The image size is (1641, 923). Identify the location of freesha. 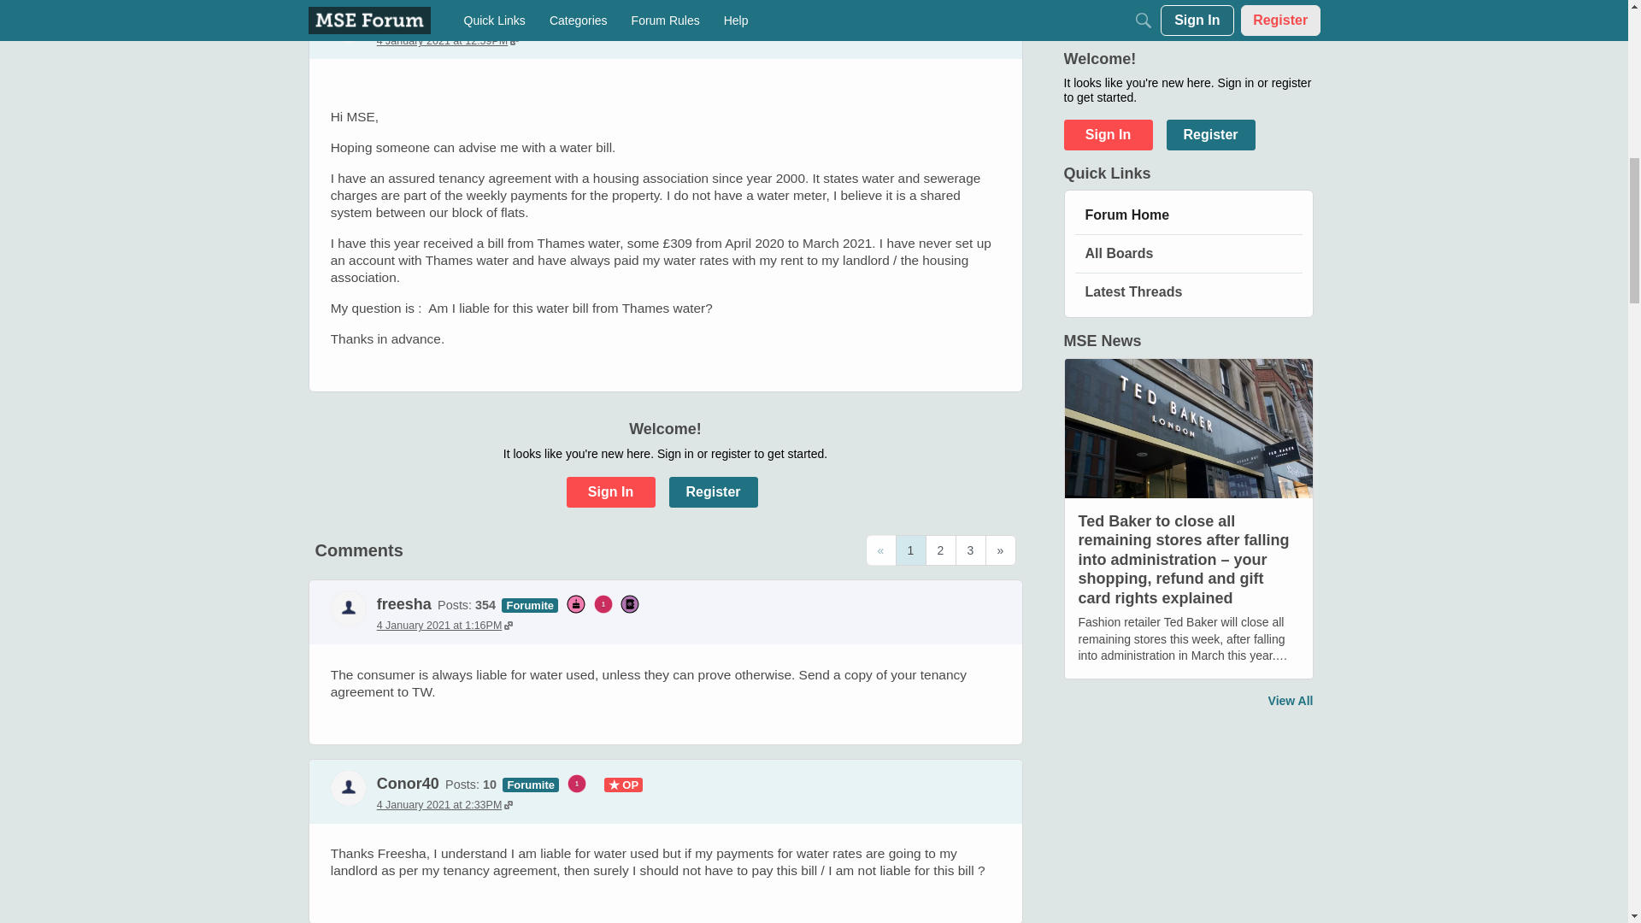
(403, 603).